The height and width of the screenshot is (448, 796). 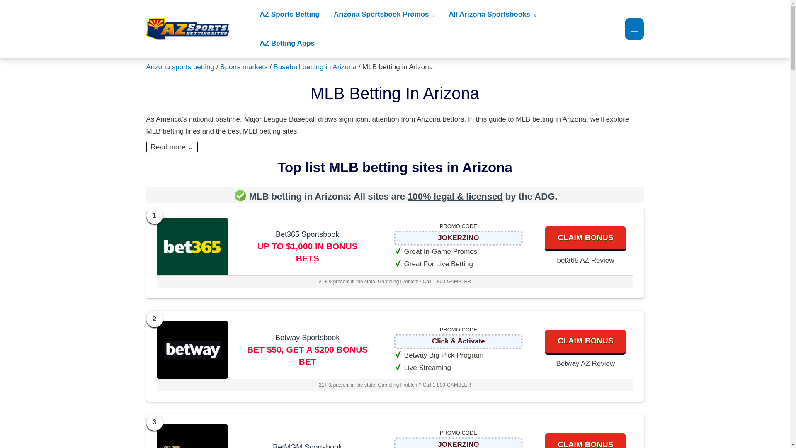 I want to click on AZ Betting Apps, so click(x=288, y=44).